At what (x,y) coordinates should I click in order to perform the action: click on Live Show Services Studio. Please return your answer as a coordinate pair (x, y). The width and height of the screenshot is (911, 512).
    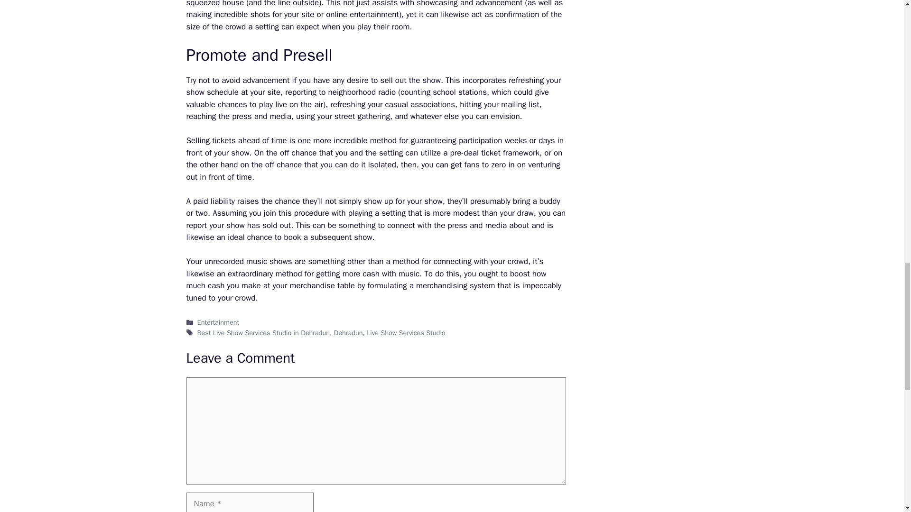
    Looking at the image, I should click on (406, 333).